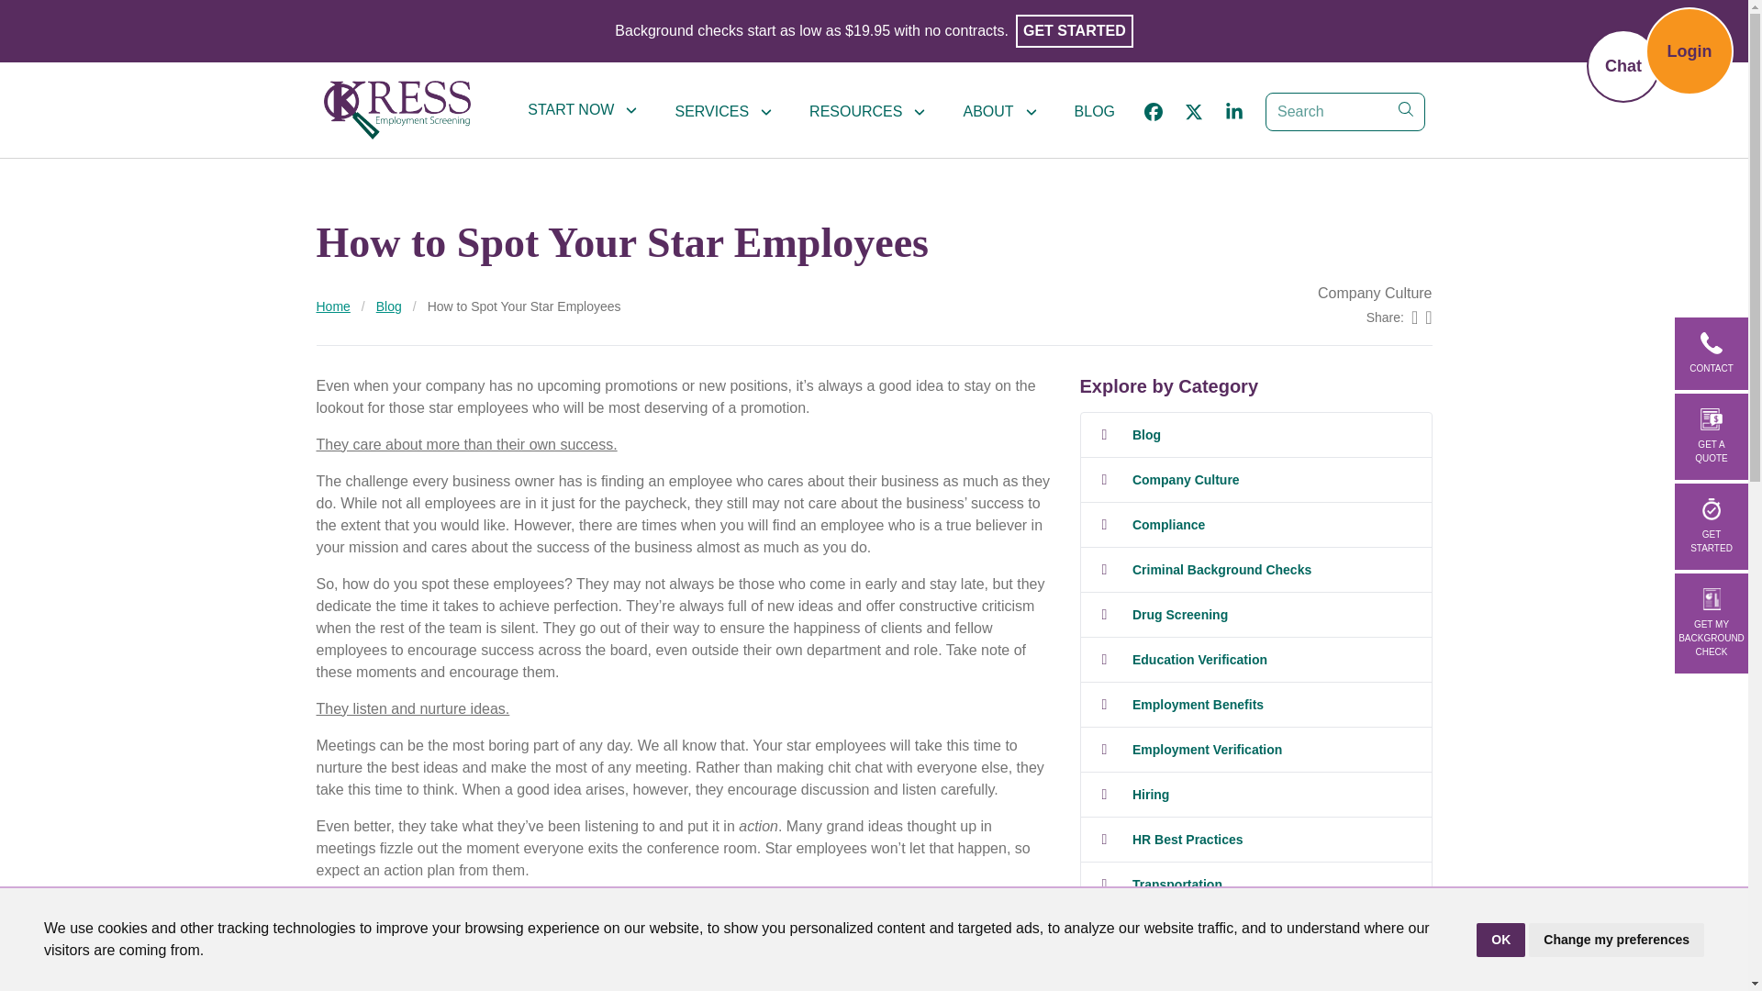  What do you see at coordinates (1500, 940) in the screenshot?
I see `OK` at bounding box center [1500, 940].